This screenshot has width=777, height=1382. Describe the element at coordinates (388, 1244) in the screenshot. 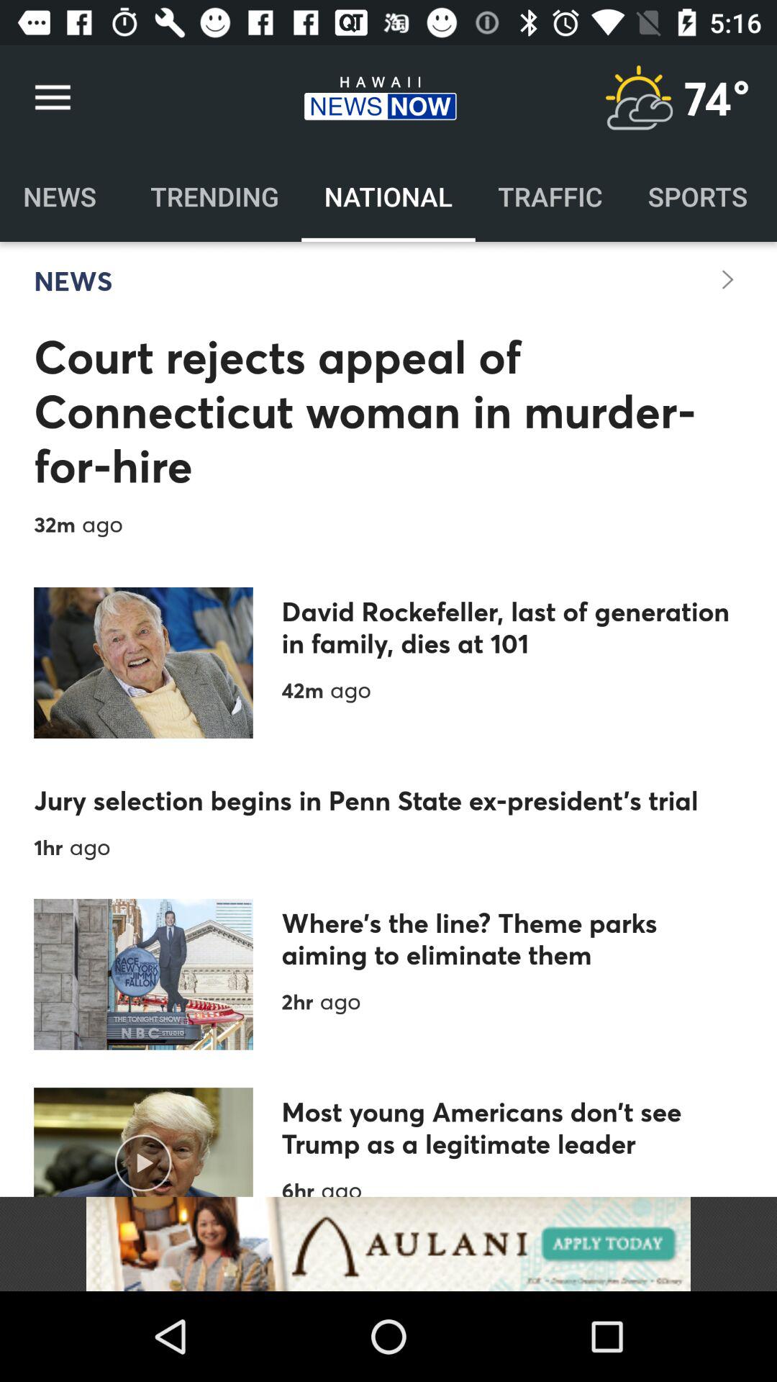

I see `aulani advertisement` at that location.